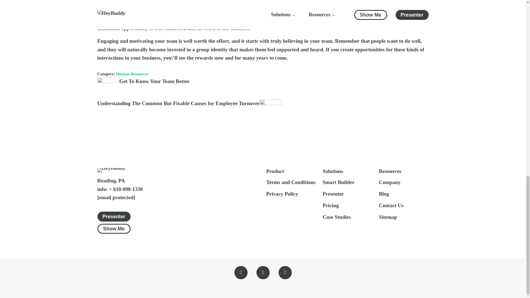 The height and width of the screenshot is (298, 530). What do you see at coordinates (384, 194) in the screenshot?
I see `Blog` at bounding box center [384, 194].